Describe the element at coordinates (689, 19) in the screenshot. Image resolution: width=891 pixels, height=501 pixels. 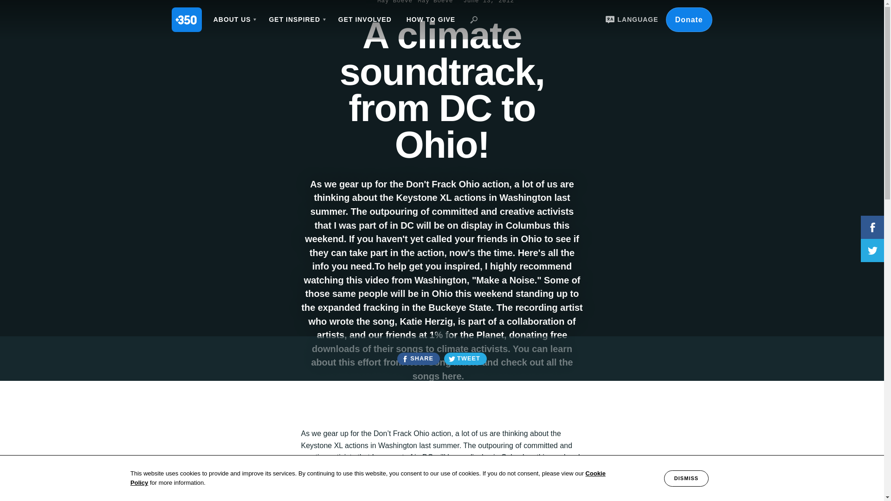
I see `Donate` at that location.